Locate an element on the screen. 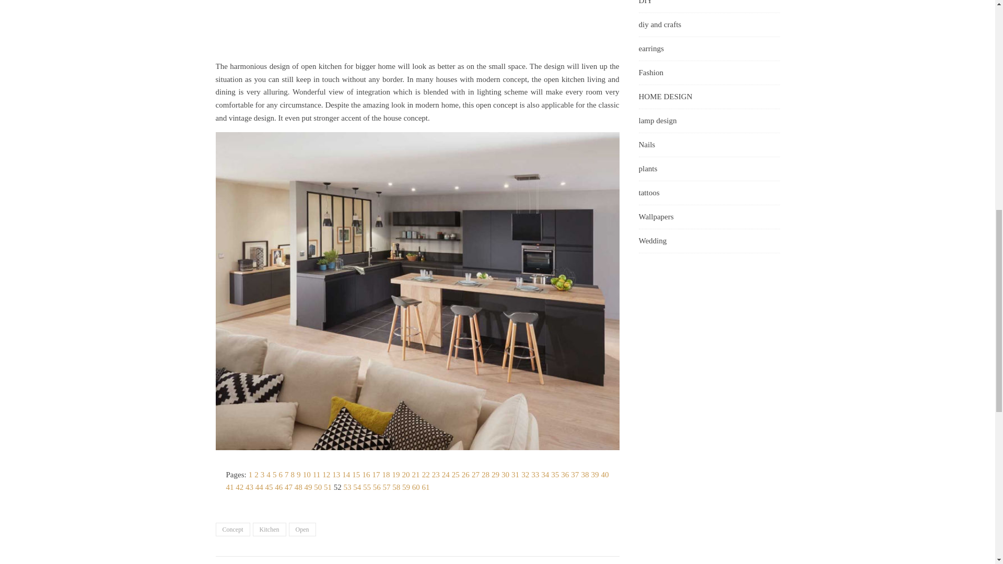  9 is located at coordinates (299, 474).